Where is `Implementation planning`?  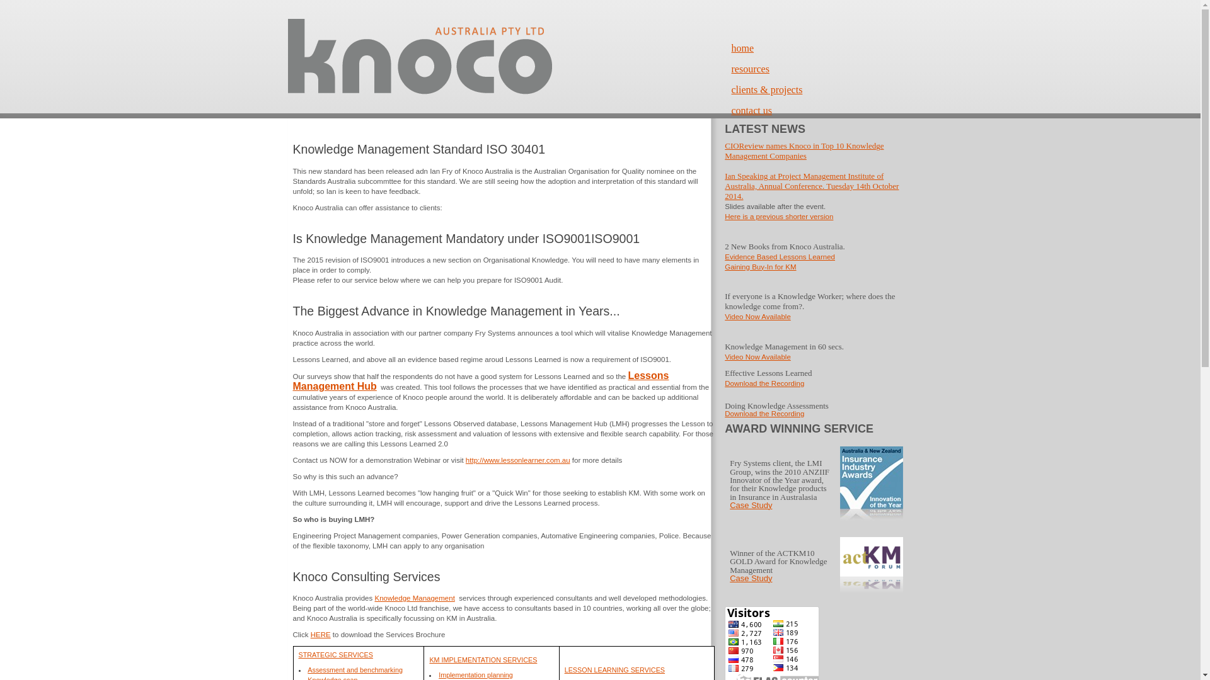
Implementation planning is located at coordinates (476, 675).